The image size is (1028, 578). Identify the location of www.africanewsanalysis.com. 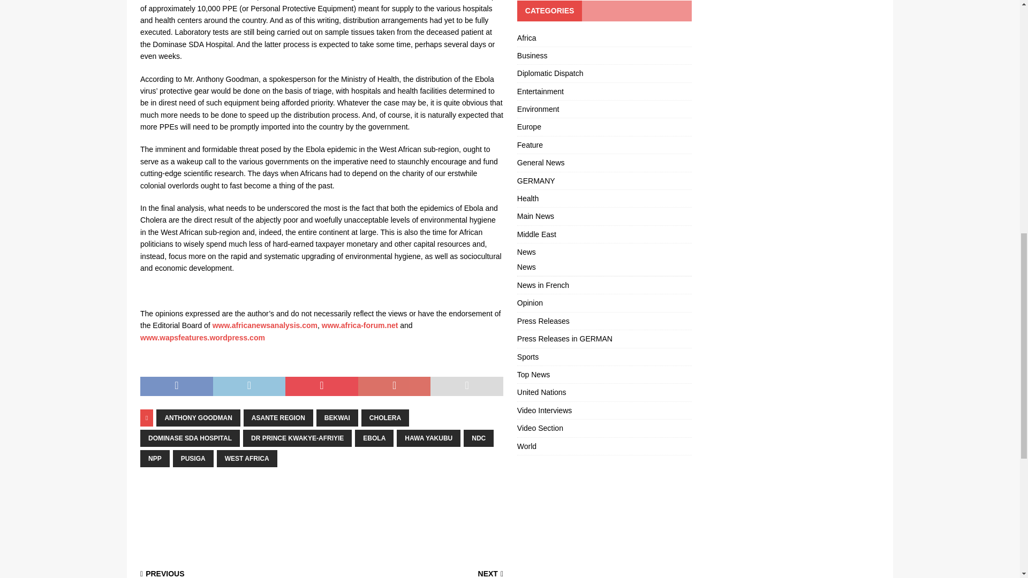
(265, 325).